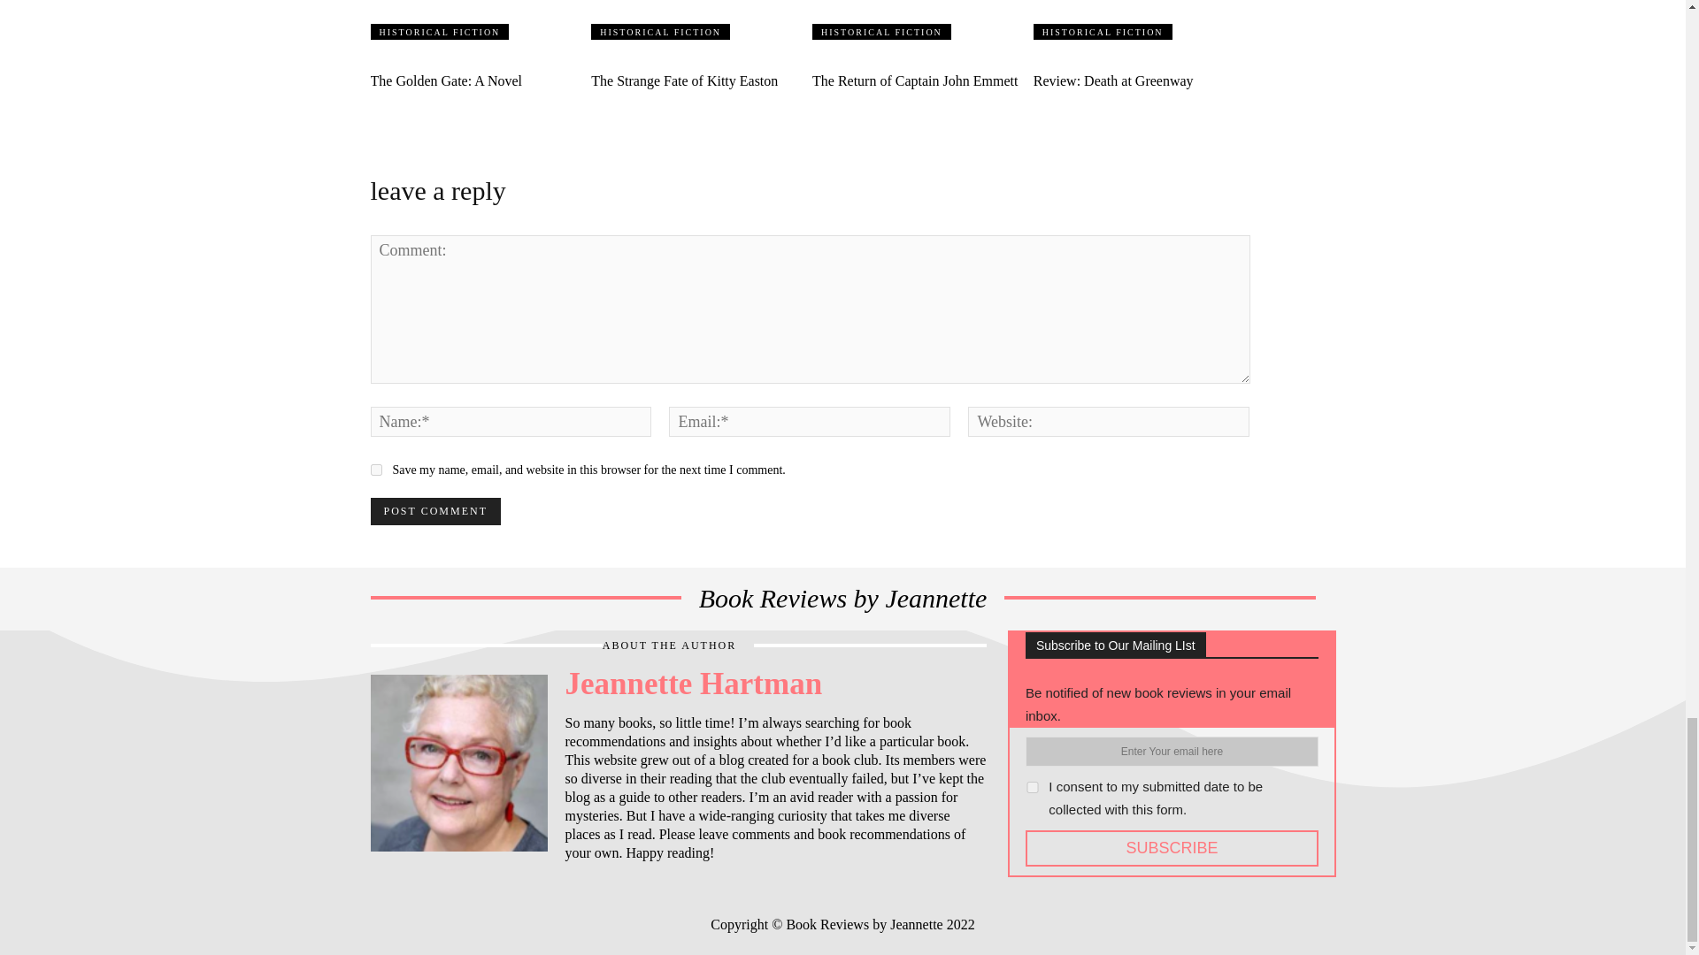  What do you see at coordinates (1172, 847) in the screenshot?
I see `Subscribe` at bounding box center [1172, 847].